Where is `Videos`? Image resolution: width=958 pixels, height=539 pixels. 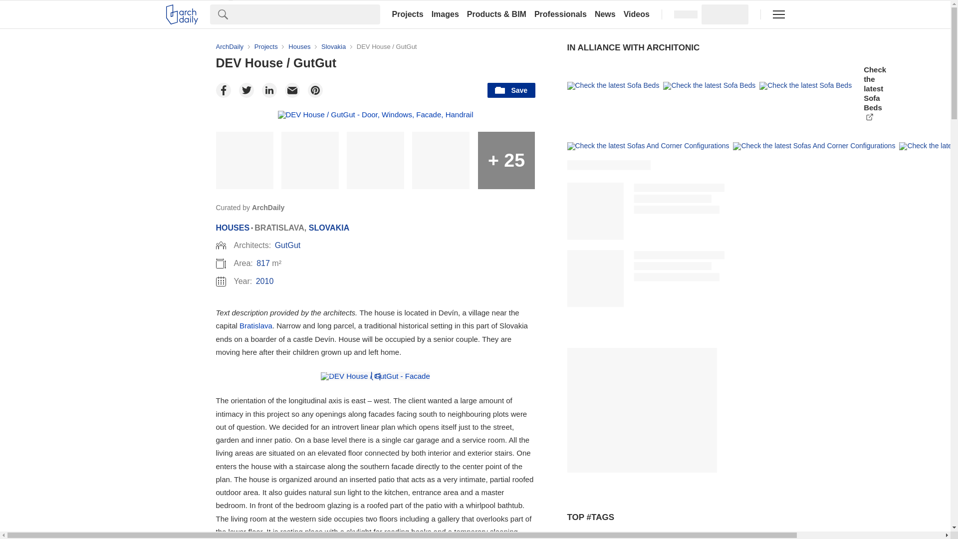 Videos is located at coordinates (637, 14).